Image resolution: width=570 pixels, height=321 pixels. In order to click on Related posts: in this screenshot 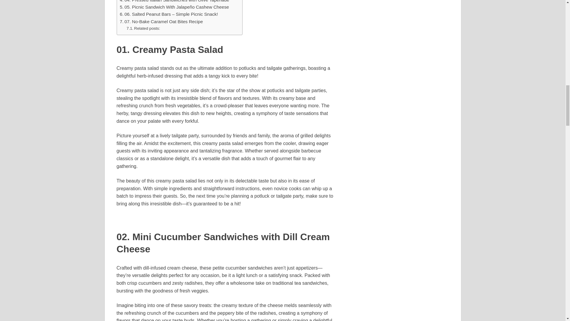, I will do `click(143, 29)`.